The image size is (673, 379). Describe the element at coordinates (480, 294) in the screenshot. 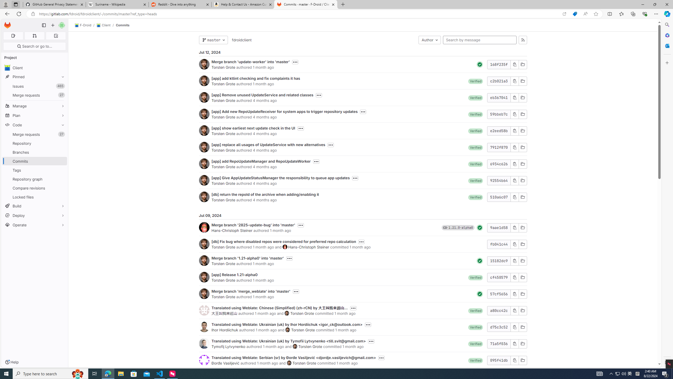

I see `Pipeline: passed` at that location.